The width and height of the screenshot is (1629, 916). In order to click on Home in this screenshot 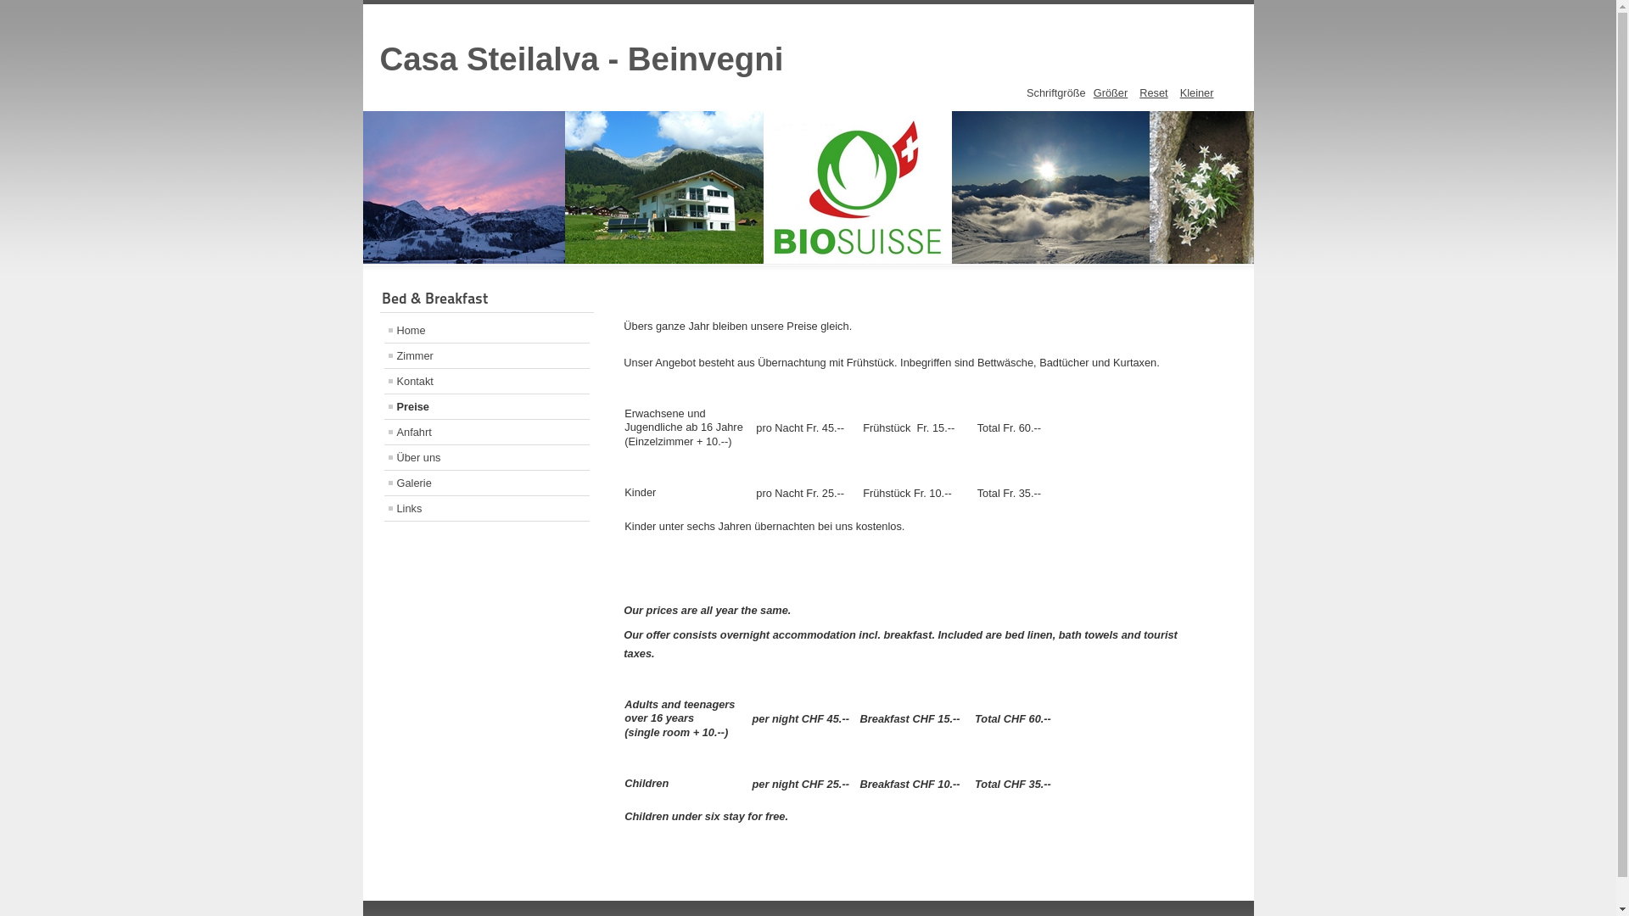, I will do `click(487, 331)`.